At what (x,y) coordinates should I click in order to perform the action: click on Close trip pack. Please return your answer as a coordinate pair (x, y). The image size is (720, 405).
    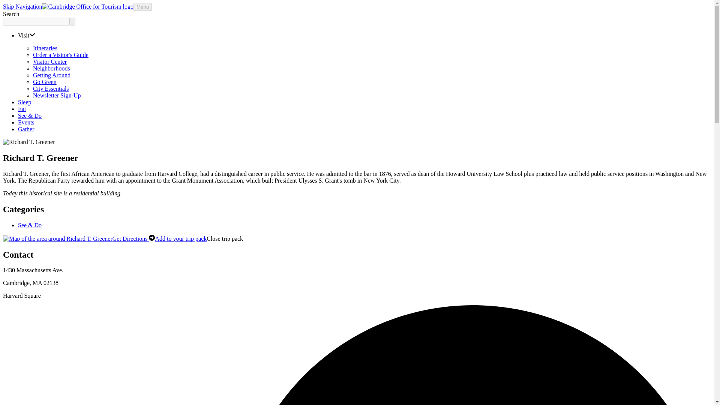
    Looking at the image, I should click on (225, 238).